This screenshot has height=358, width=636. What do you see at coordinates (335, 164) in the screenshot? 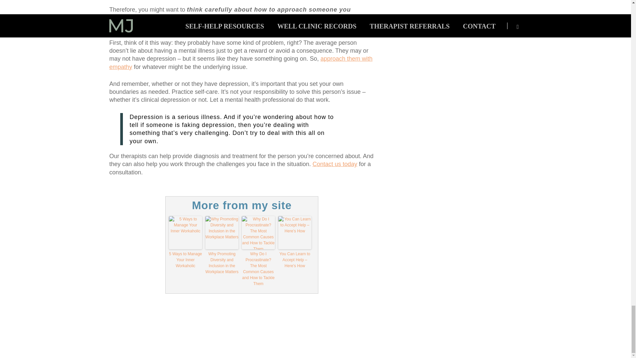
I see `Contact us today` at bounding box center [335, 164].